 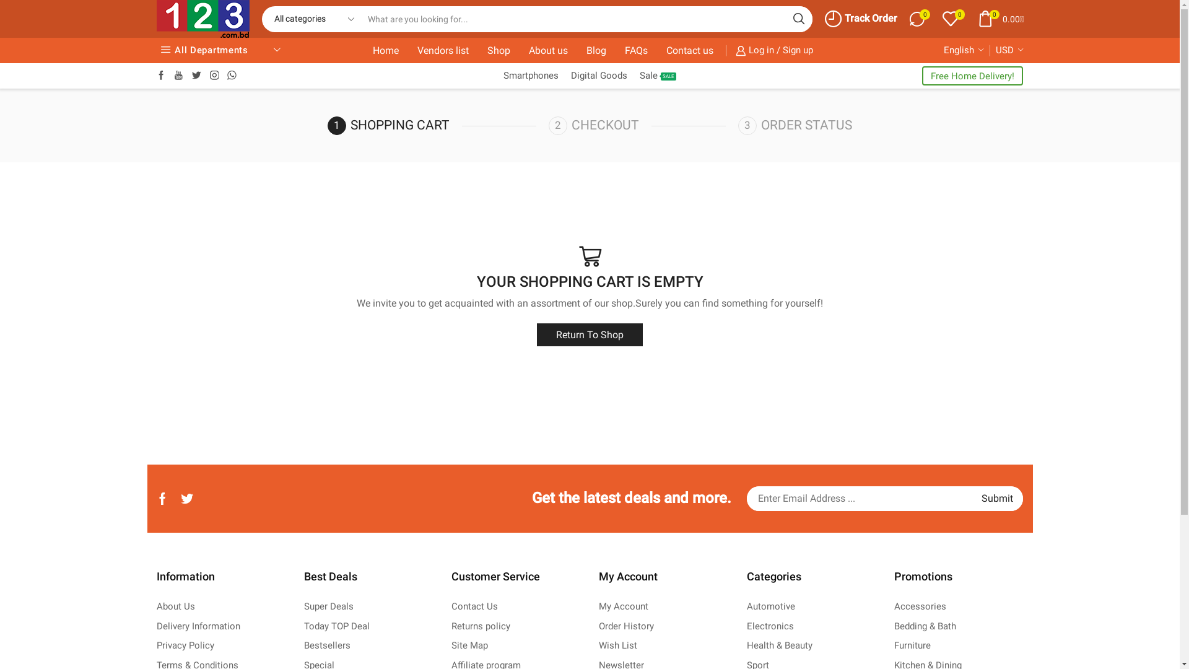 What do you see at coordinates (368, 584) in the screenshot?
I see `Best Deals` at bounding box center [368, 584].